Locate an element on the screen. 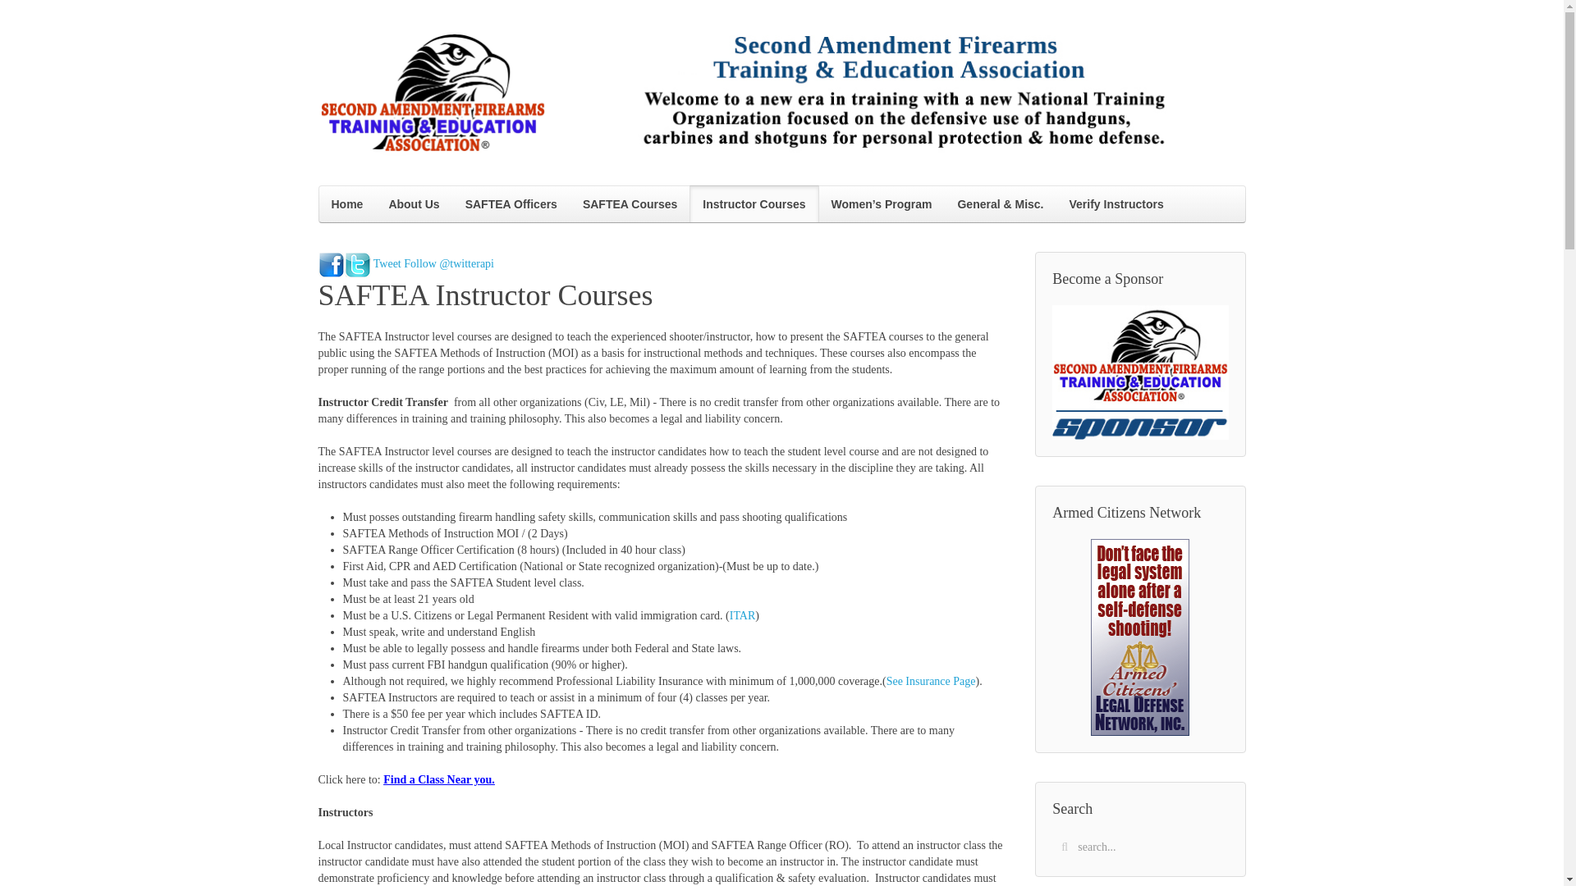  SAFTEA Courses is located at coordinates (629, 203).